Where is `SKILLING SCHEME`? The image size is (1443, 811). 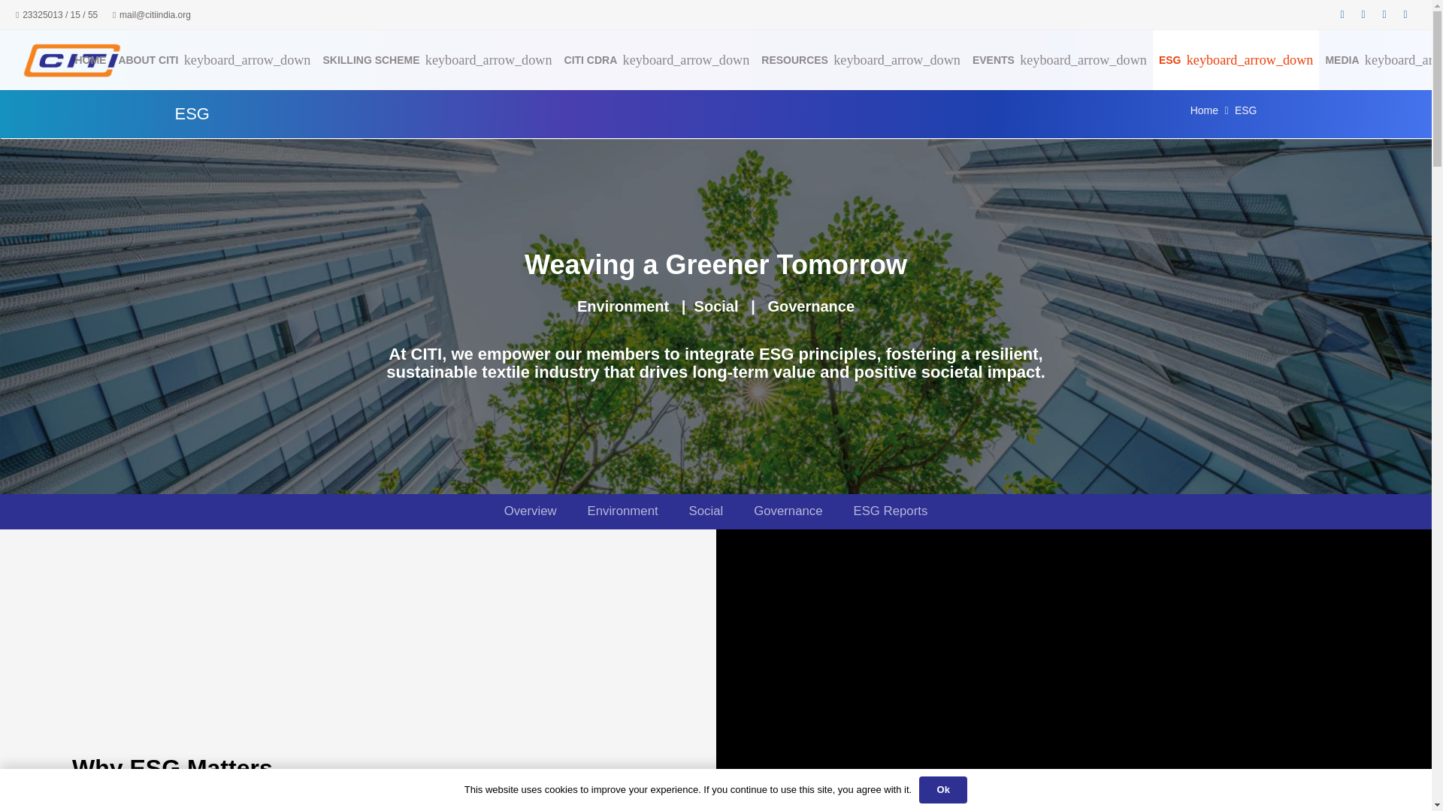 SKILLING SCHEME is located at coordinates (436, 59).